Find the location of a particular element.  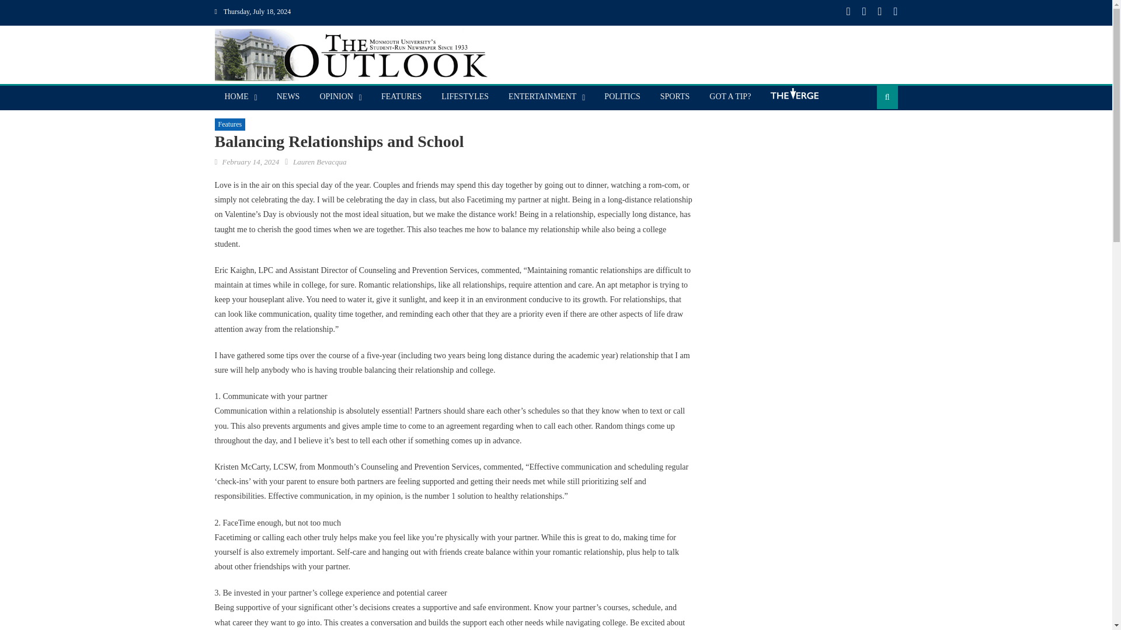

Search is located at coordinates (869, 134).